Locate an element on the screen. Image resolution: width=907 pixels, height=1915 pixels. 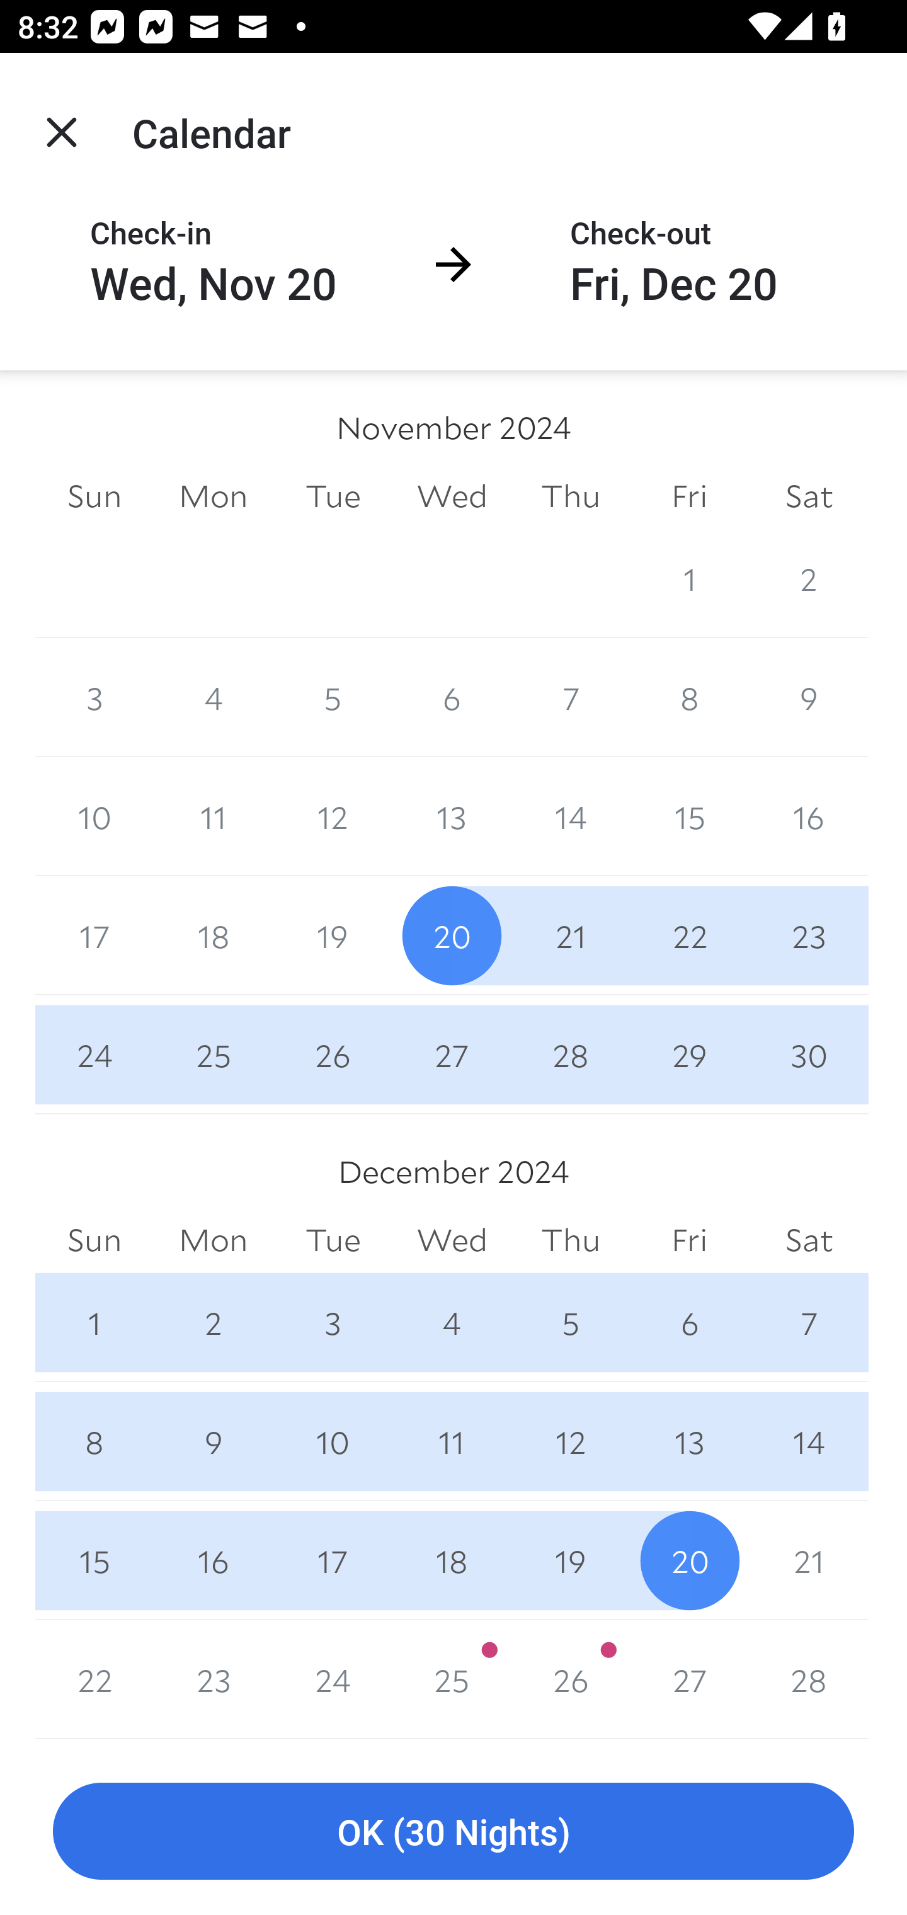
Wed is located at coordinates (452, 1241).